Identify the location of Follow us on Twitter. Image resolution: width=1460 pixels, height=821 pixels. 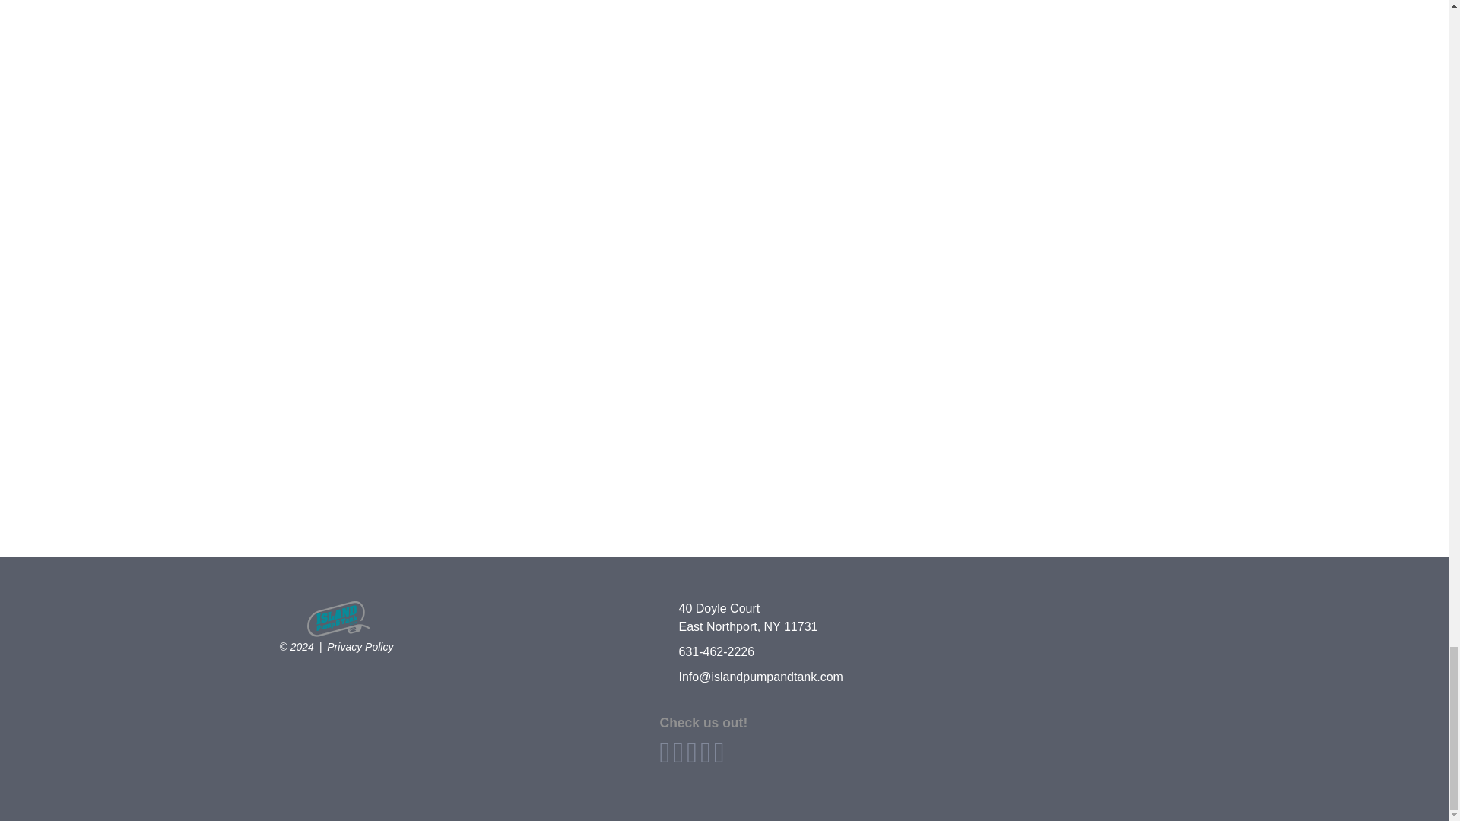
(379, 140).